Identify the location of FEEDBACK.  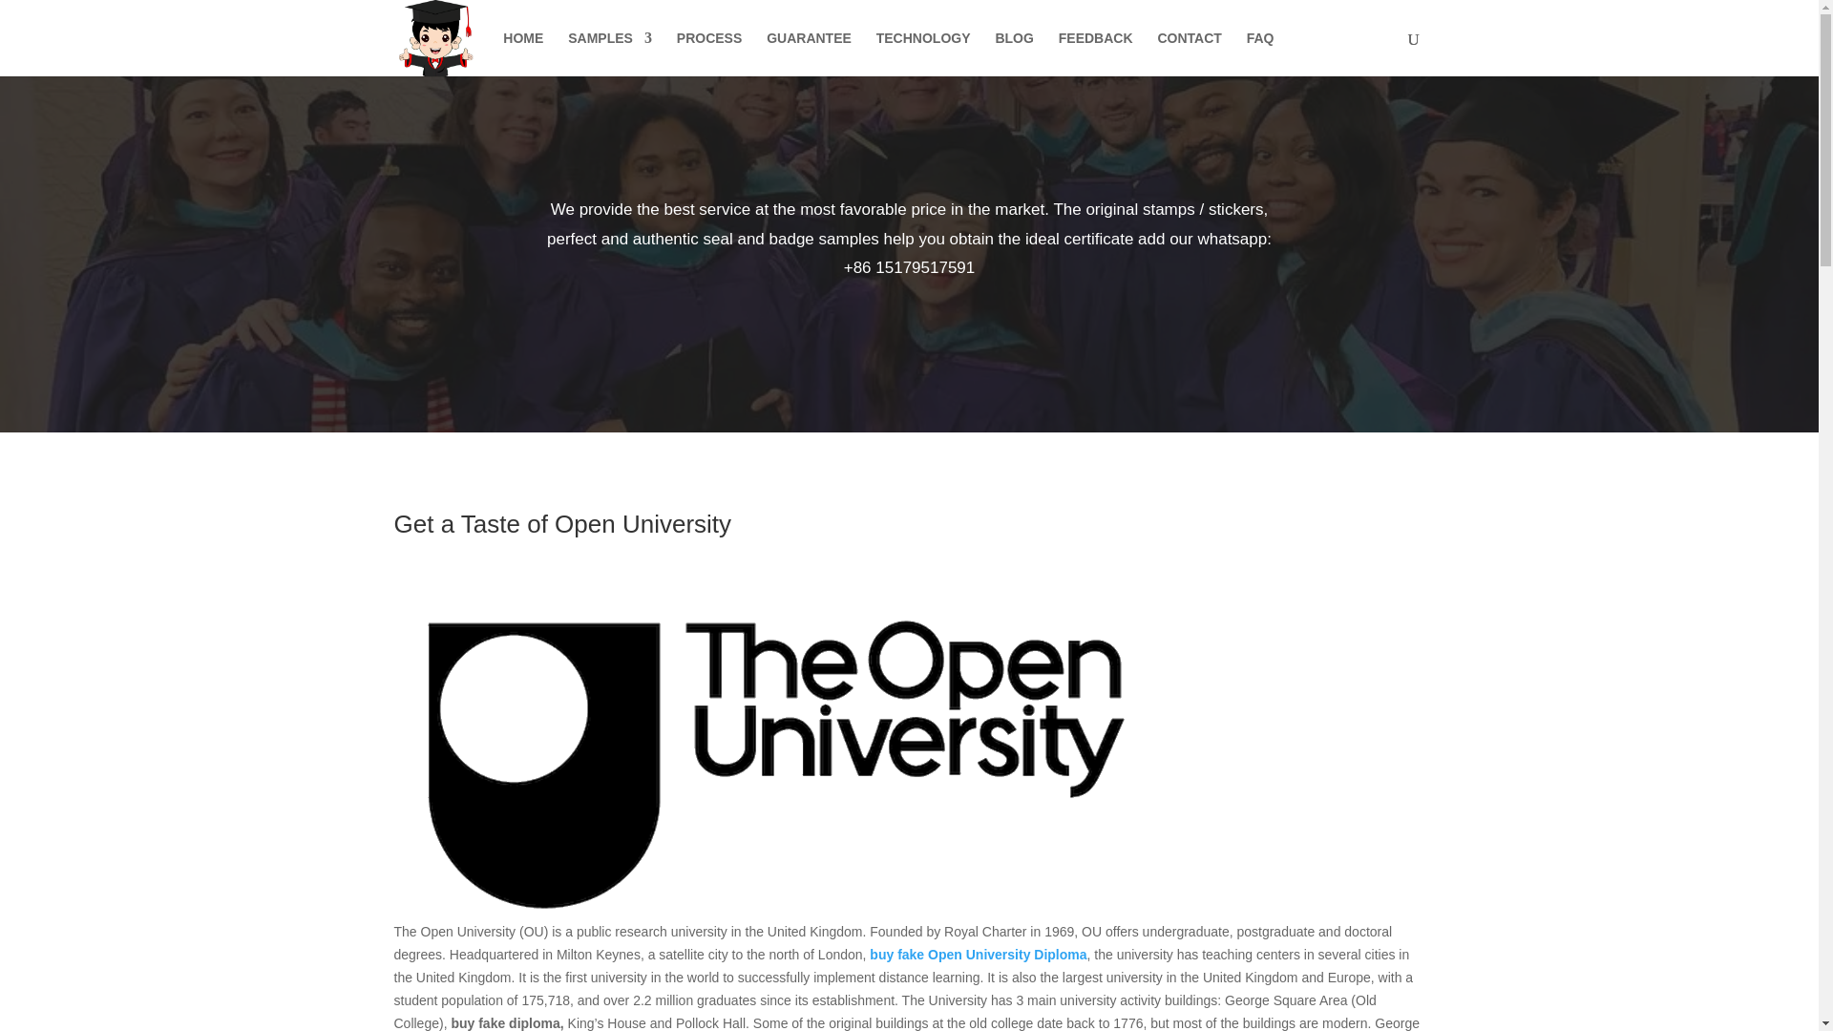
(1096, 53).